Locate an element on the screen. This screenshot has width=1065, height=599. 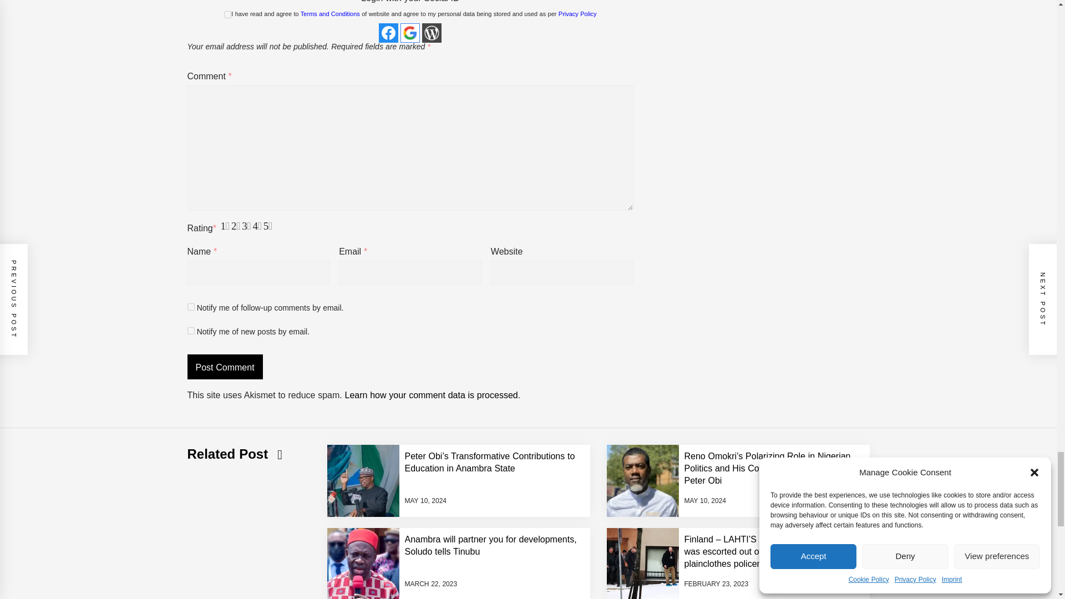
subscribe is located at coordinates (191, 307).